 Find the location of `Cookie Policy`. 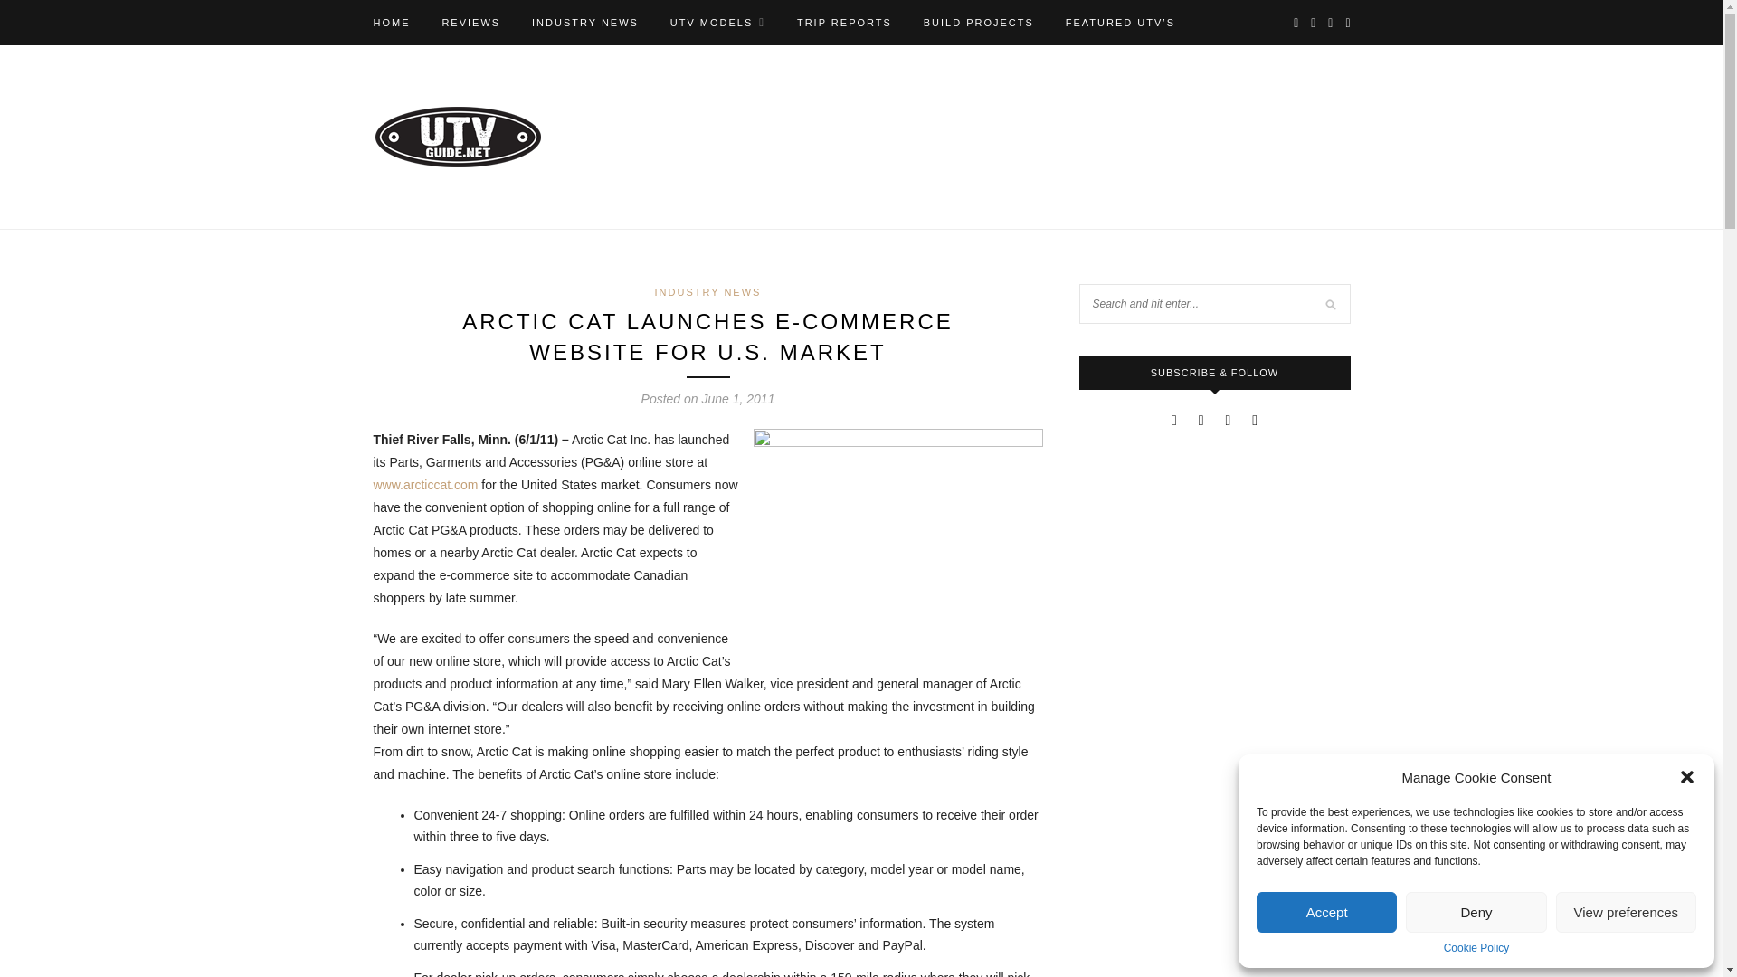

Cookie Policy is located at coordinates (1476, 948).